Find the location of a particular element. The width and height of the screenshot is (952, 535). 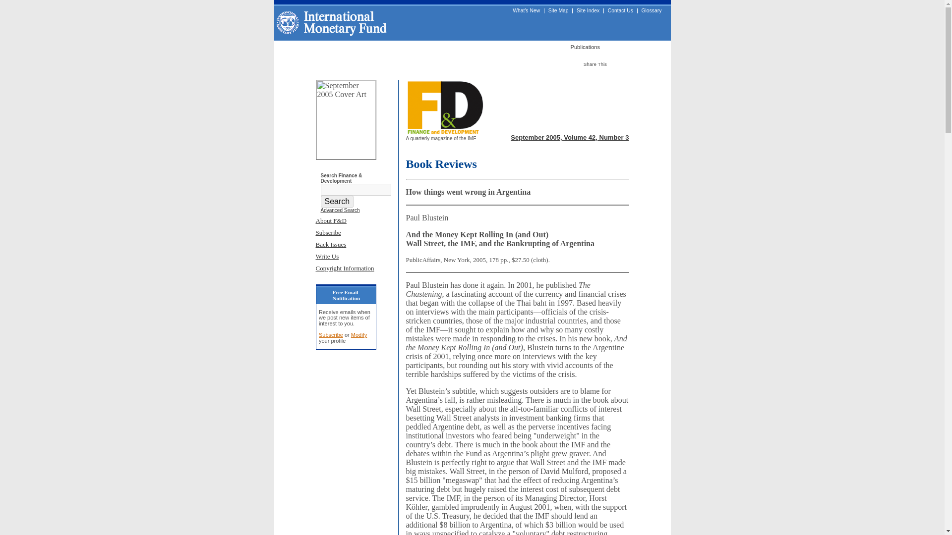

About the IMF is located at coordinates (329, 46).